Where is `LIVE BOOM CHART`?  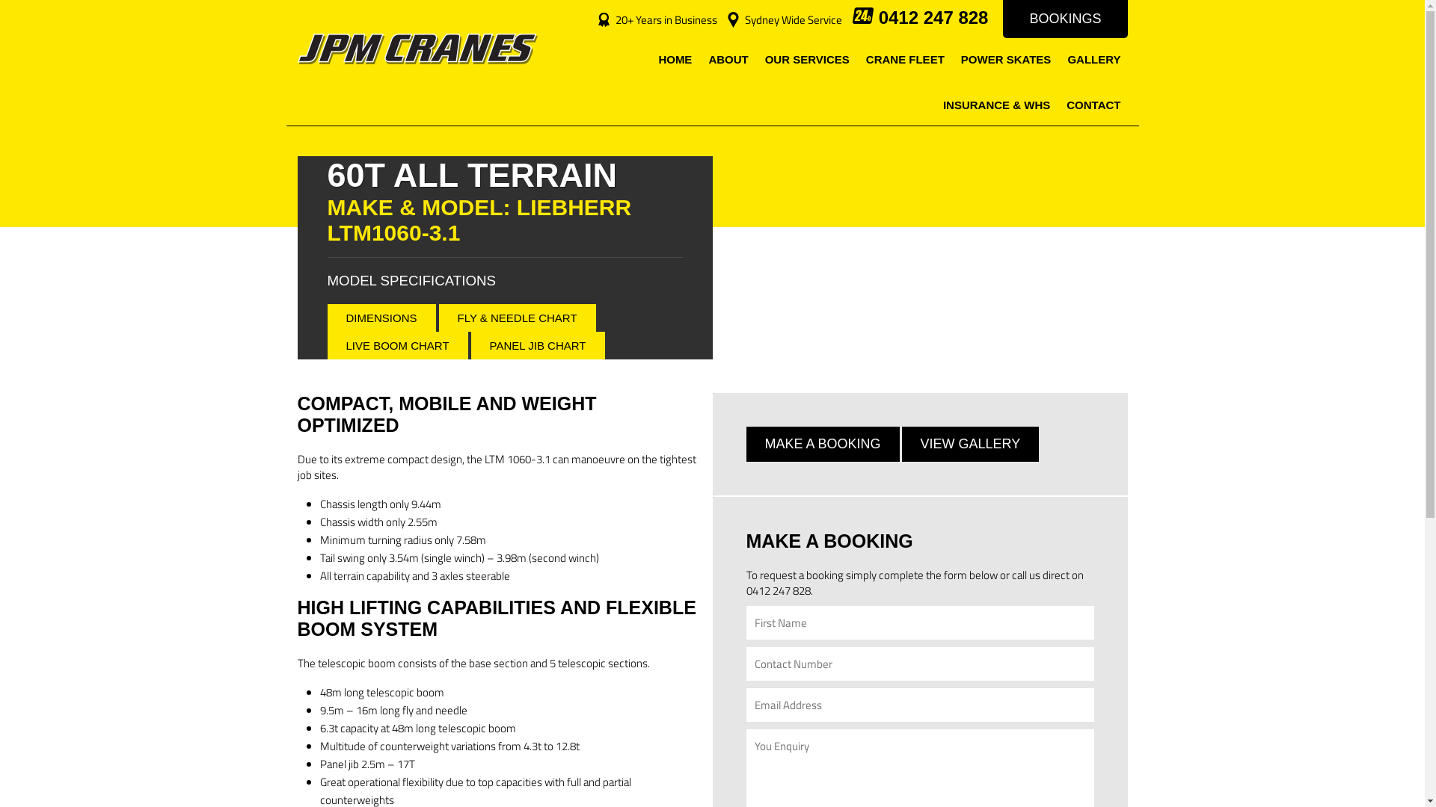 LIVE BOOM CHART is located at coordinates (398, 345).